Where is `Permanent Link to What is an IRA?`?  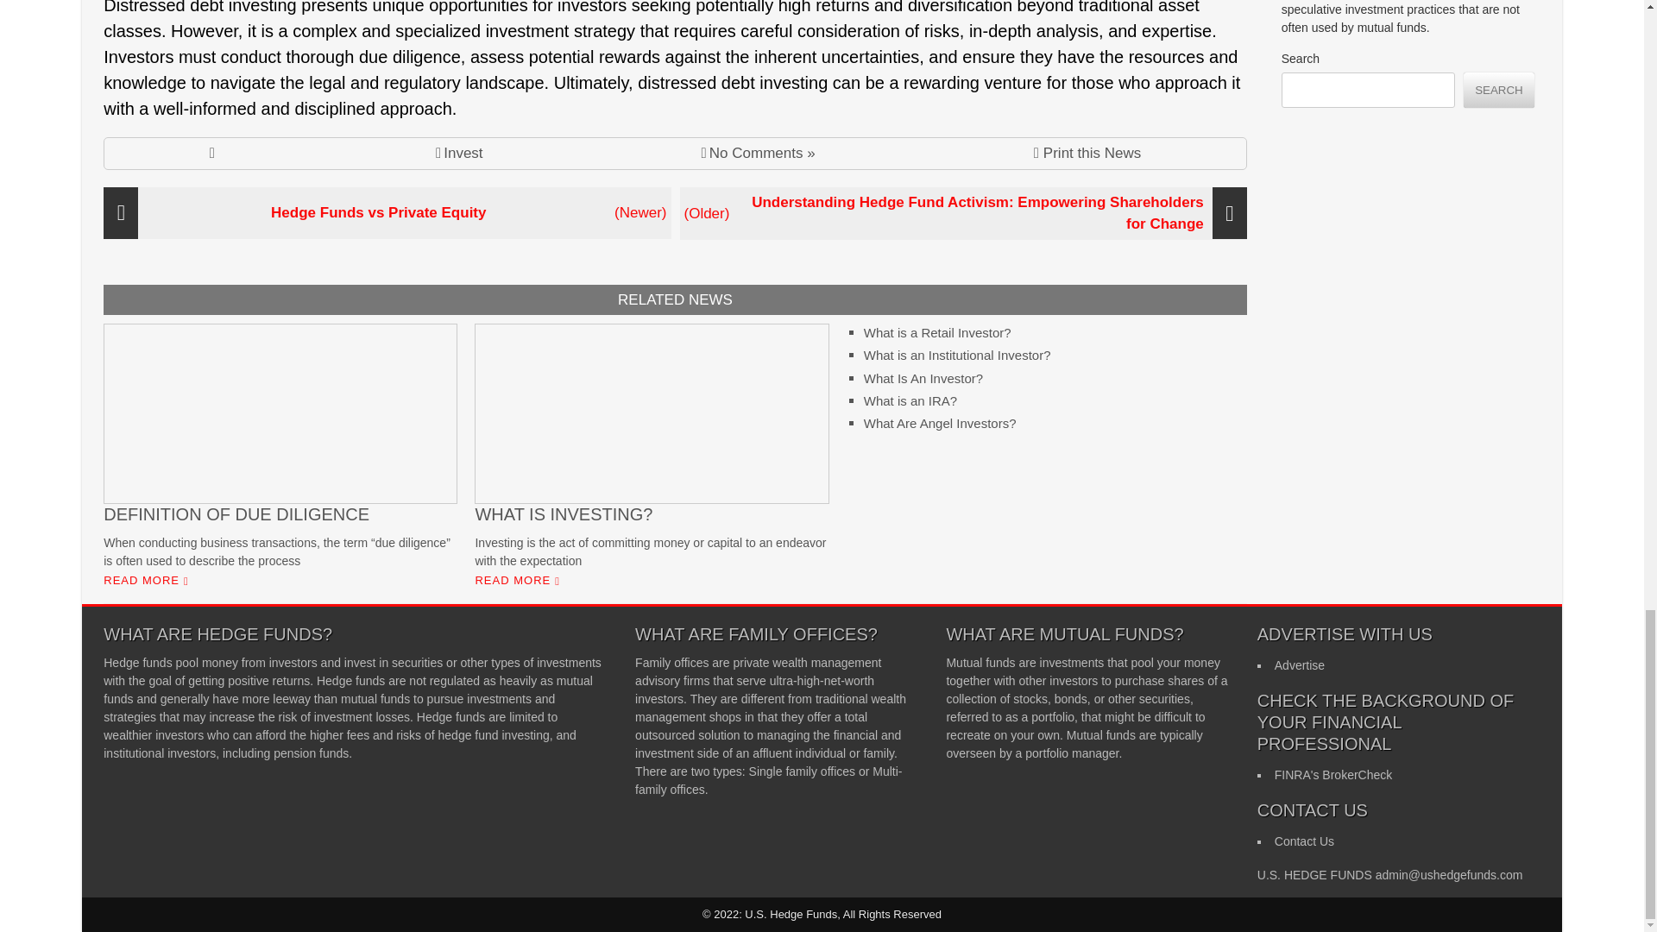
Permanent Link to What is an IRA? is located at coordinates (910, 400).